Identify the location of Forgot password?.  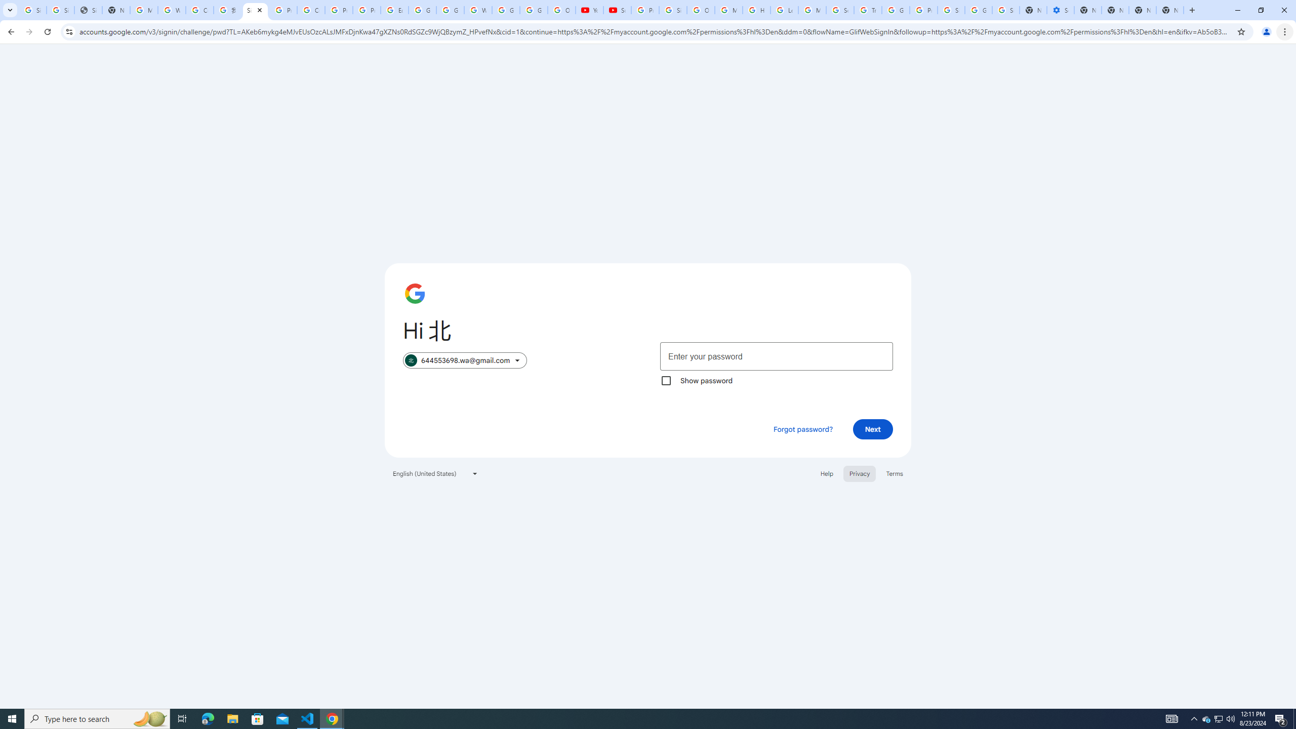
(803, 429).